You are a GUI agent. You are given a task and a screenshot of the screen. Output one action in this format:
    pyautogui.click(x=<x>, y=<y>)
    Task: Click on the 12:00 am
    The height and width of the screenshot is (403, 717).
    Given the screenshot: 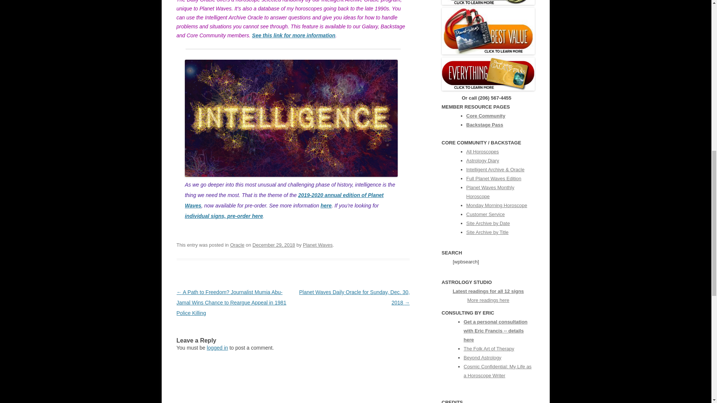 What is the action you would take?
    pyautogui.click(x=273, y=245)
    